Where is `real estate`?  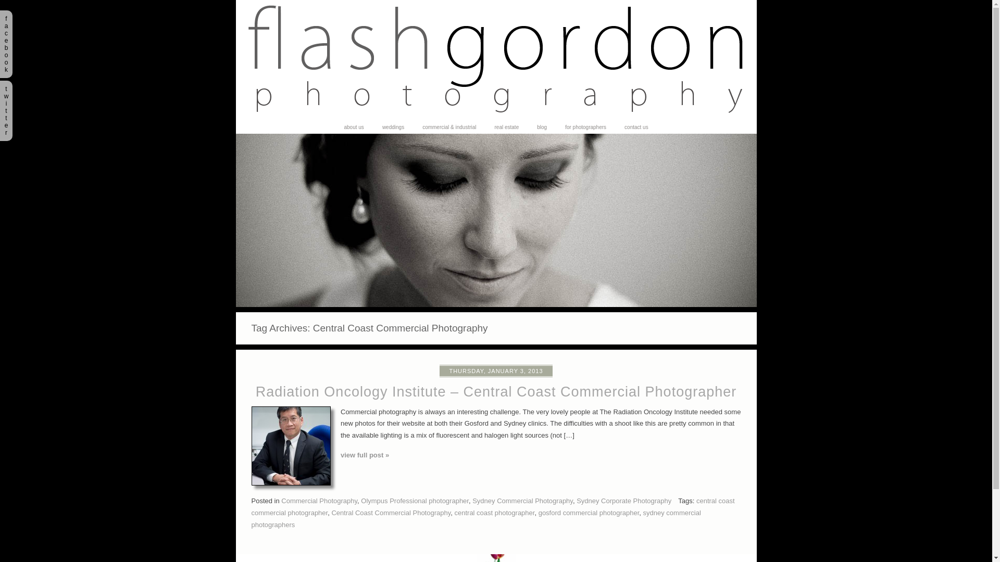 real estate is located at coordinates (507, 127).